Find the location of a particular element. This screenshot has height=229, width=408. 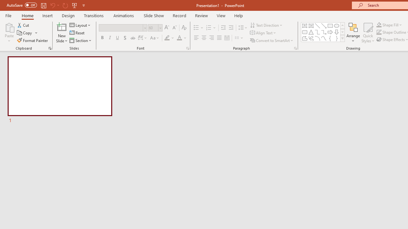

Paste is located at coordinates (9, 32).